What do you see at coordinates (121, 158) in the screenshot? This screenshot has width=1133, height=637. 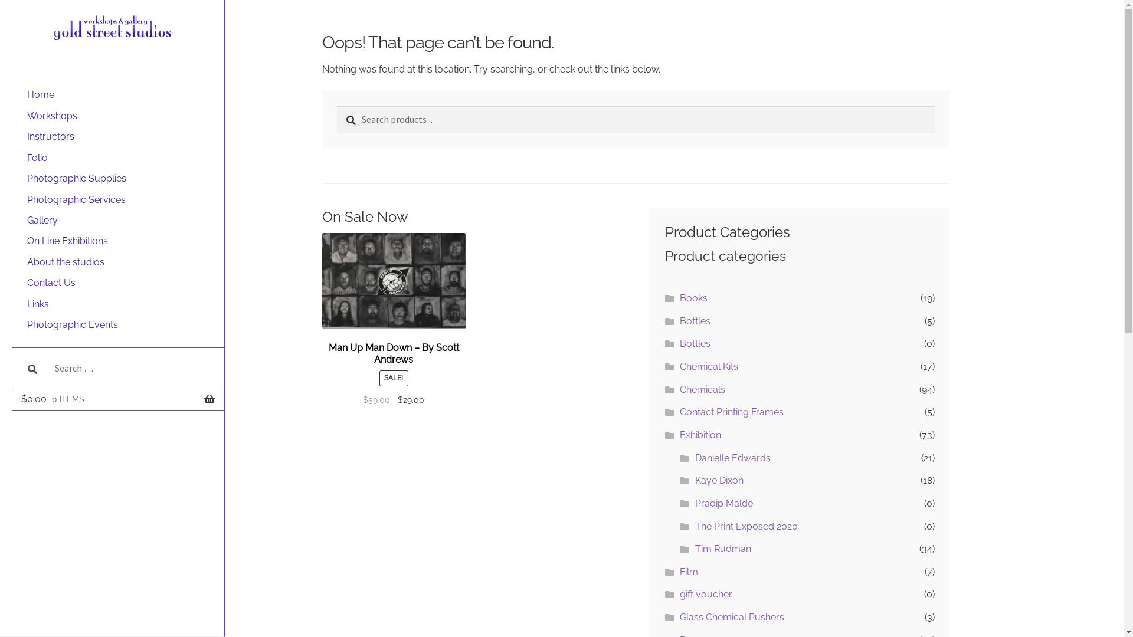 I see `Folio` at bounding box center [121, 158].